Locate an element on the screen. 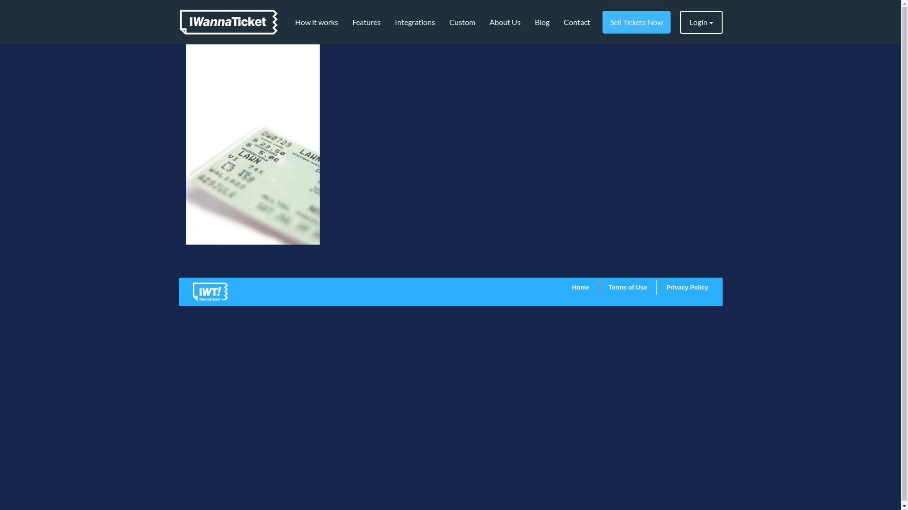 The height and width of the screenshot is (510, 908). Privacy Policy is located at coordinates (687, 287).